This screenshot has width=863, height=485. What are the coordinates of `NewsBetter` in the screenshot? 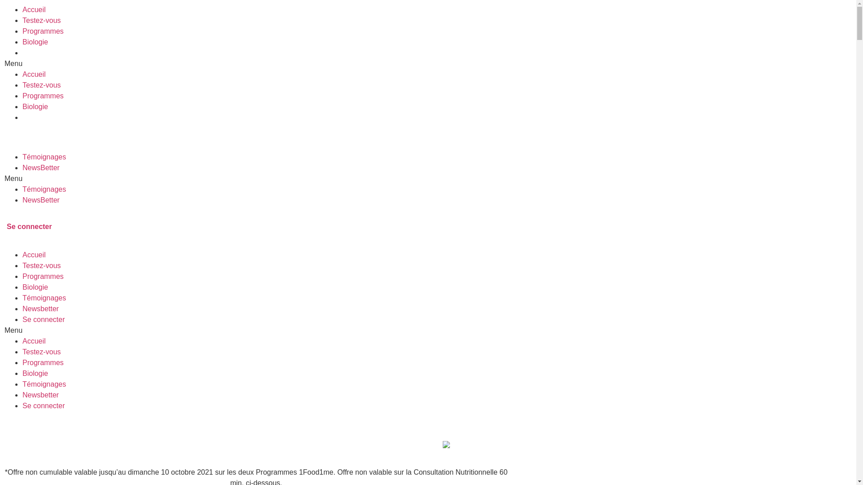 It's located at (41, 168).